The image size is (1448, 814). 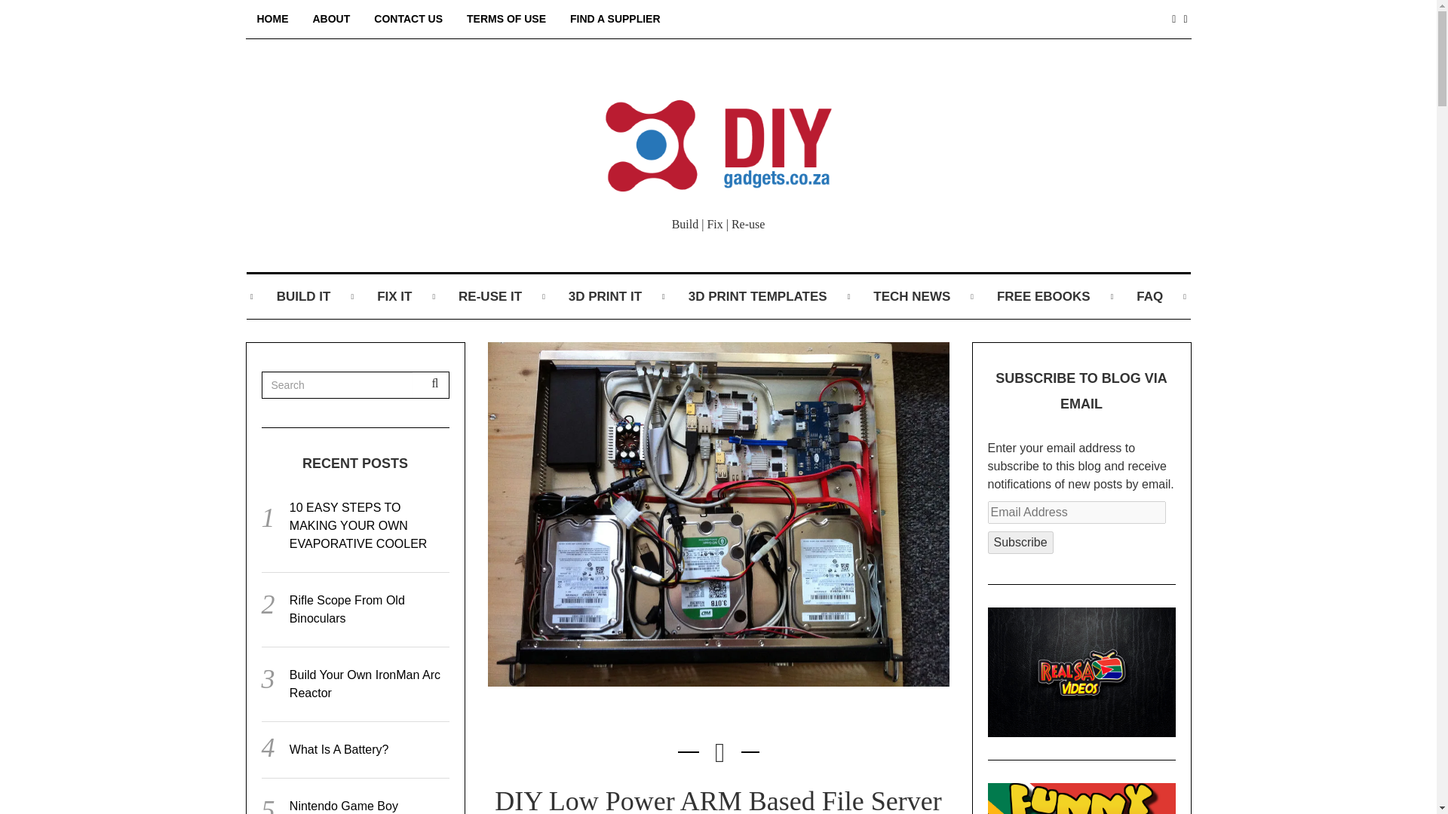 What do you see at coordinates (605, 297) in the screenshot?
I see `3D PRINT IT` at bounding box center [605, 297].